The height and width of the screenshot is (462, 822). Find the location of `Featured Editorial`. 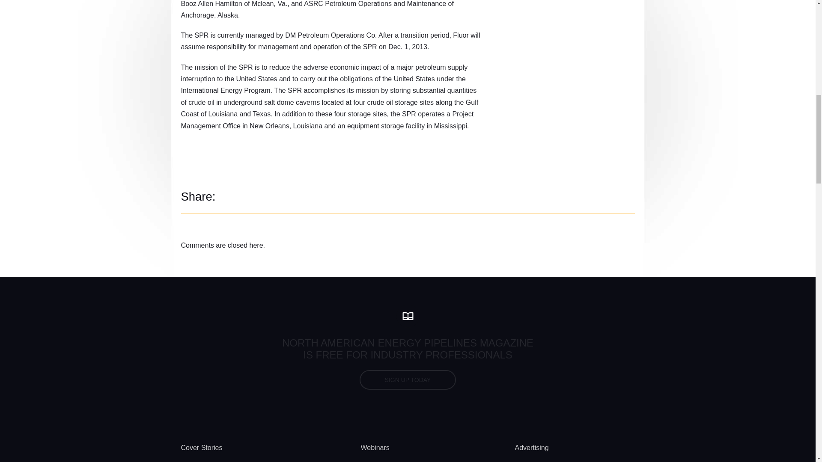

Featured Editorial is located at coordinates (207, 460).